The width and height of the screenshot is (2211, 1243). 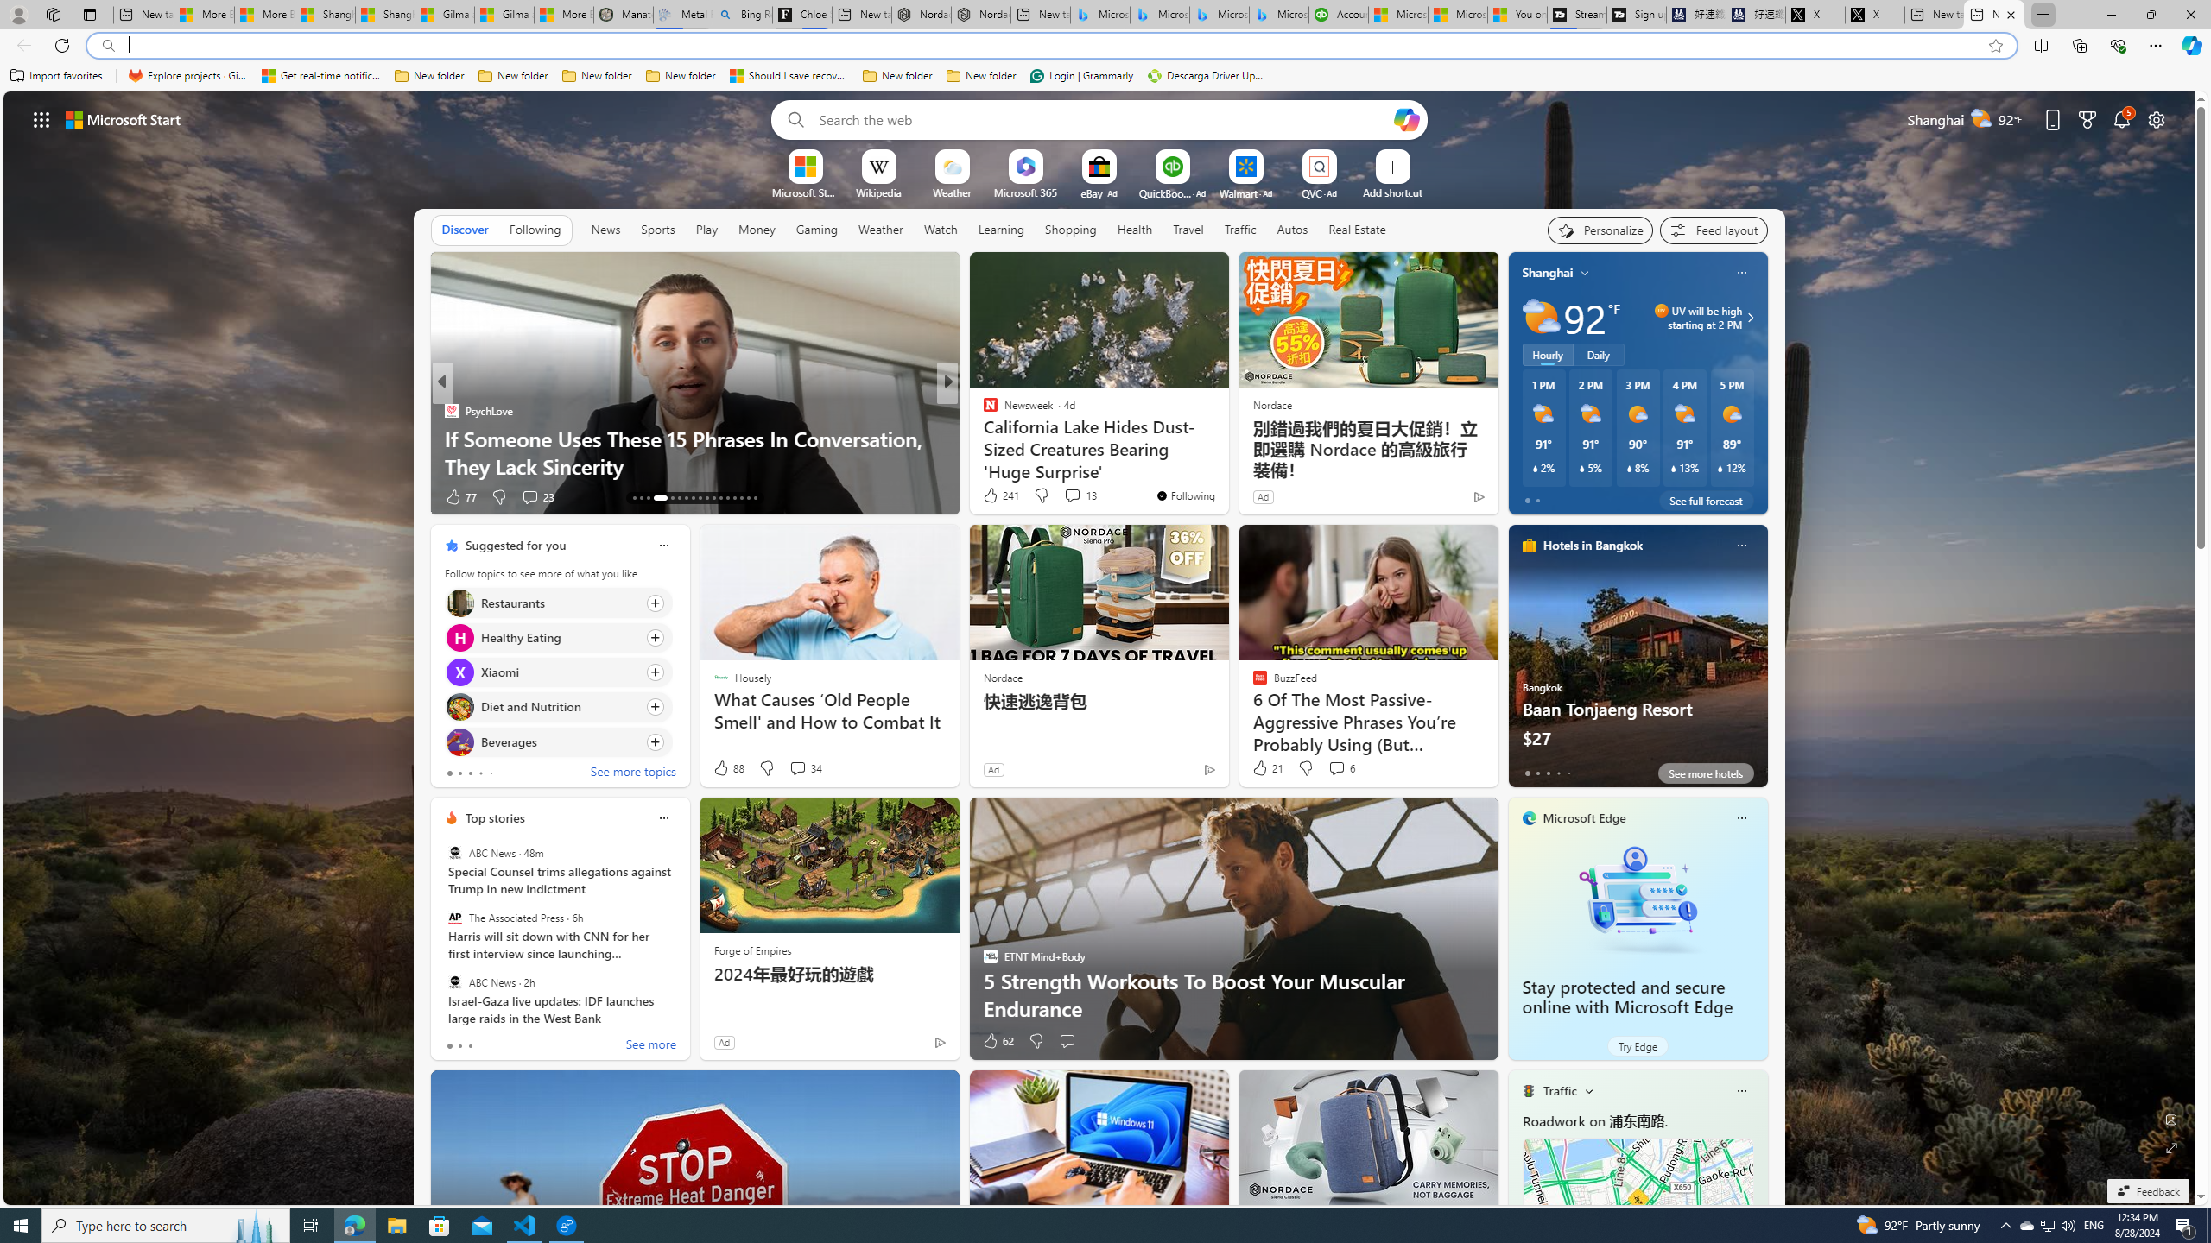 What do you see at coordinates (1527, 1090) in the screenshot?
I see `Traffic Title Traffic Light` at bounding box center [1527, 1090].